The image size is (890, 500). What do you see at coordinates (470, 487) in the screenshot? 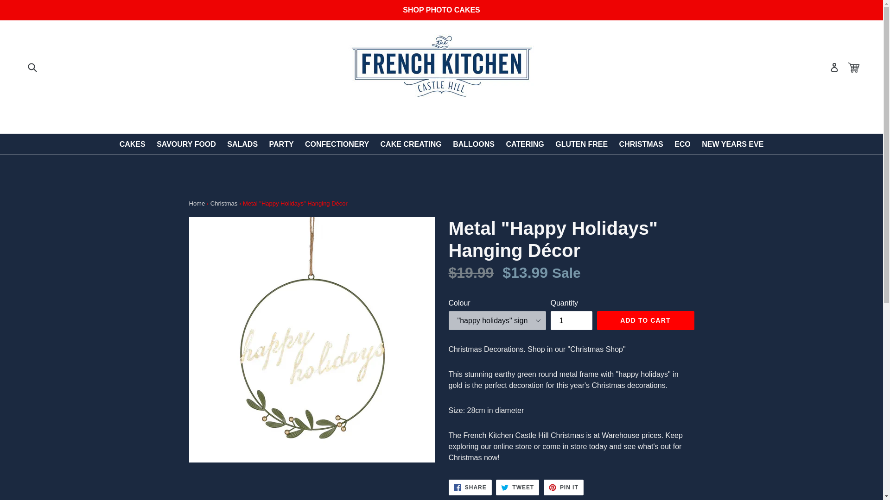
I see `Pin on Pinterest` at bounding box center [470, 487].